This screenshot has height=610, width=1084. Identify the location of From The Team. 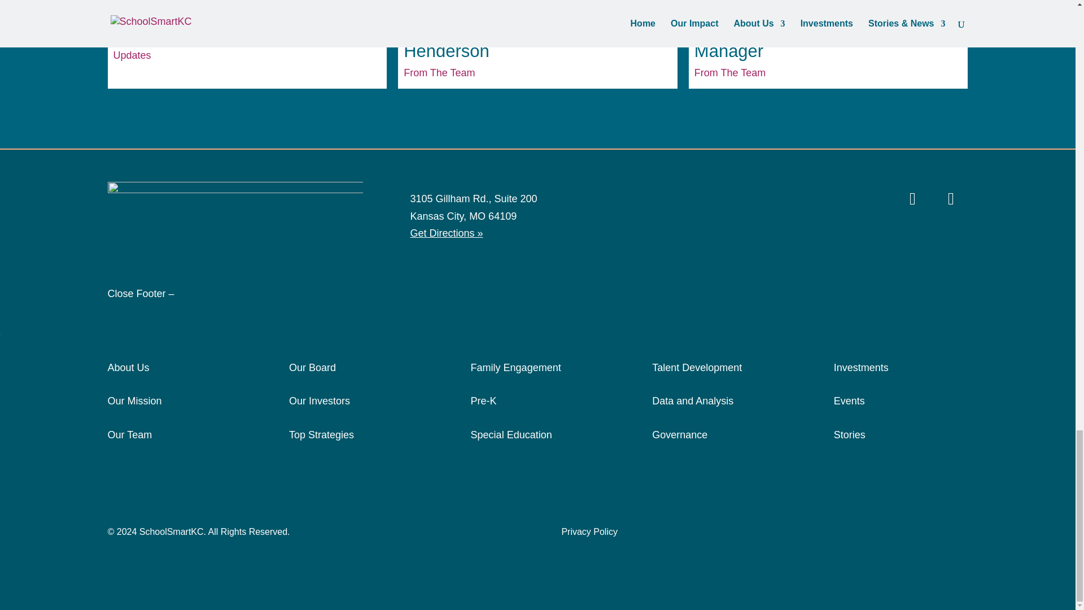
(729, 72).